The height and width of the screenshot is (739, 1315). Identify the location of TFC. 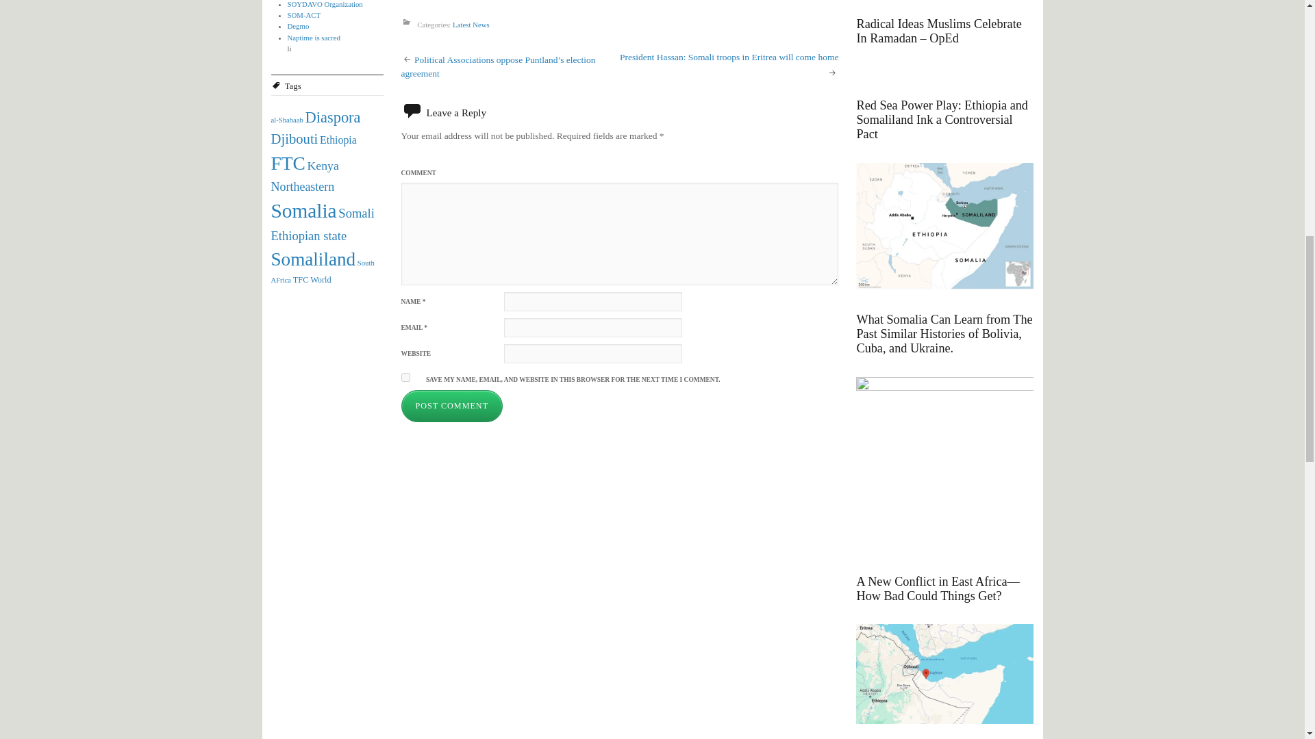
(301, 279).